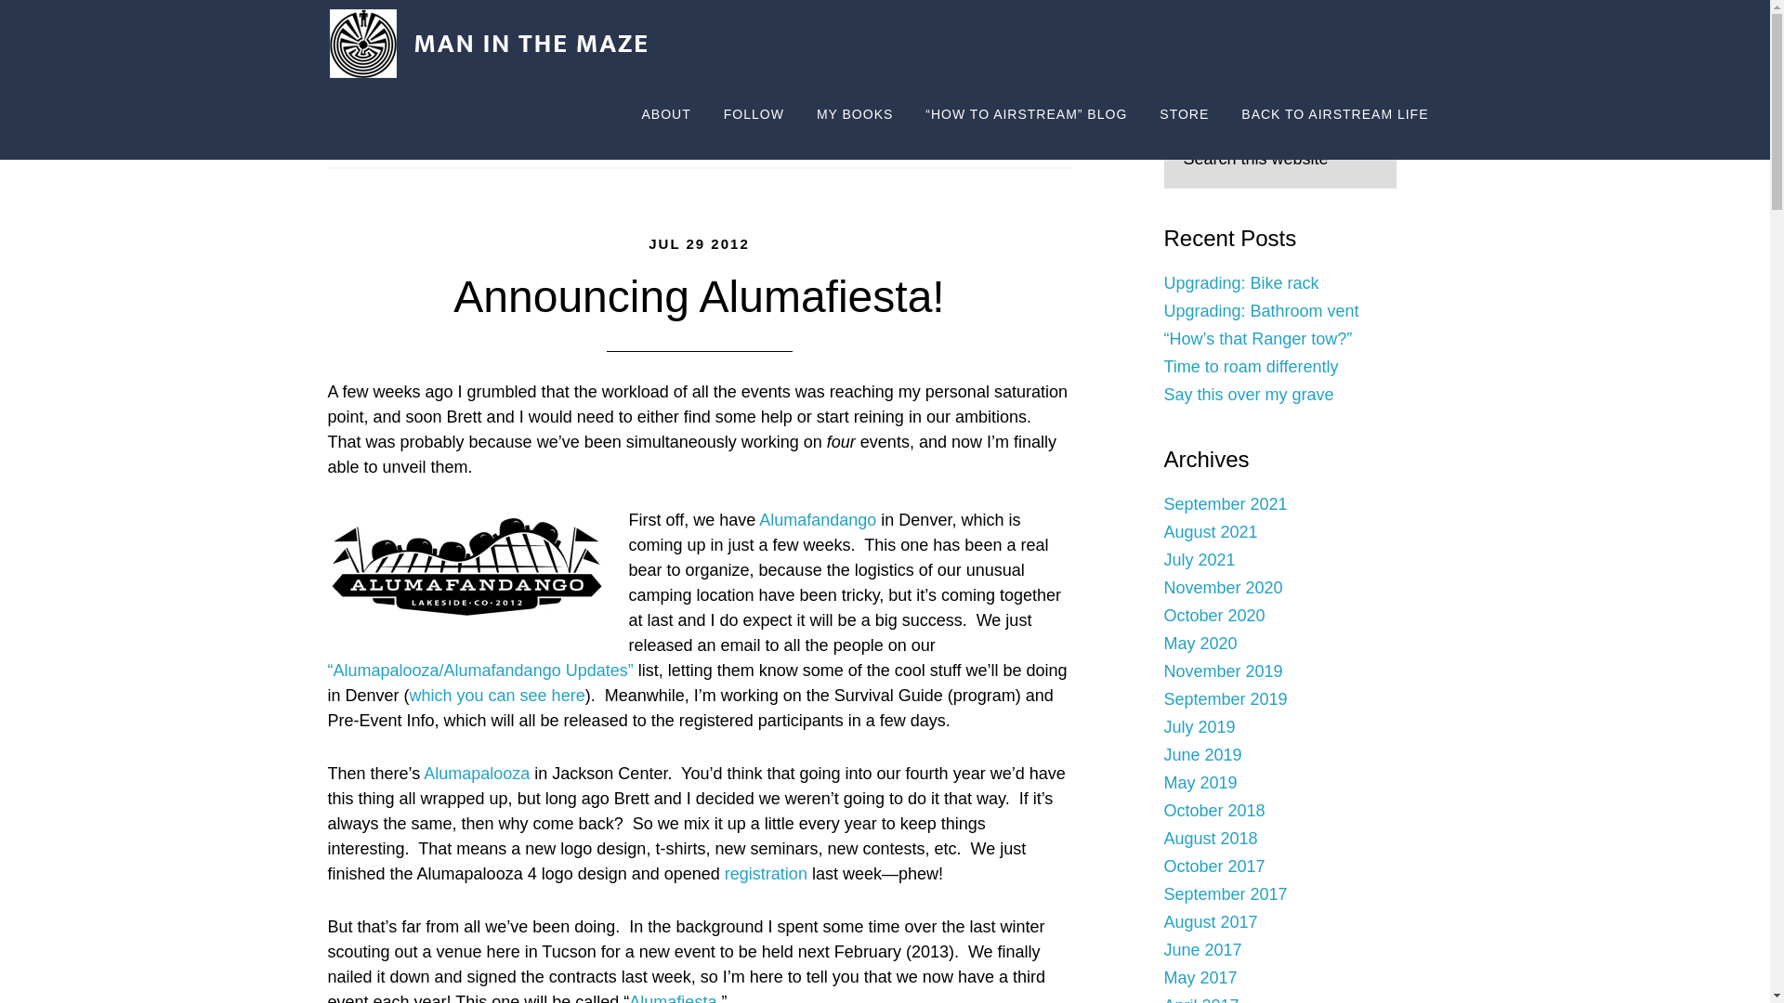  What do you see at coordinates (466, 143) in the screenshot?
I see `Home` at bounding box center [466, 143].